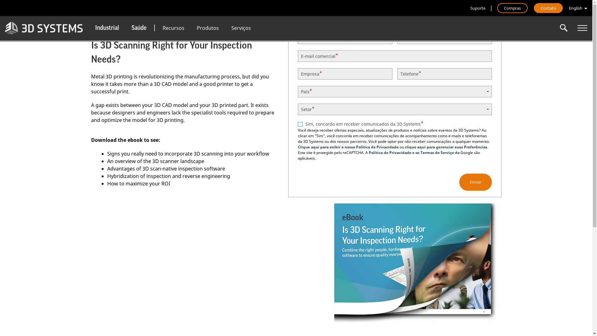 This screenshot has height=336, width=597. What do you see at coordinates (512, 8) in the screenshot?
I see `Compras` at bounding box center [512, 8].